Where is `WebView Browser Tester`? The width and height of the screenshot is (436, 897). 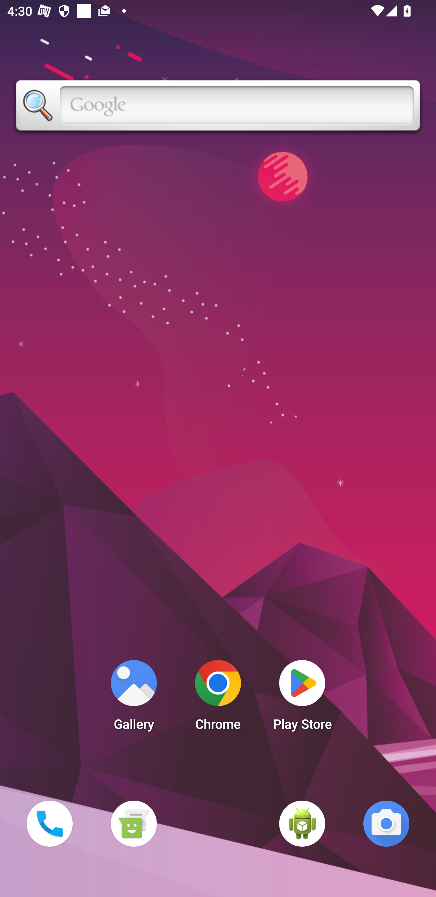 WebView Browser Tester is located at coordinates (302, 823).